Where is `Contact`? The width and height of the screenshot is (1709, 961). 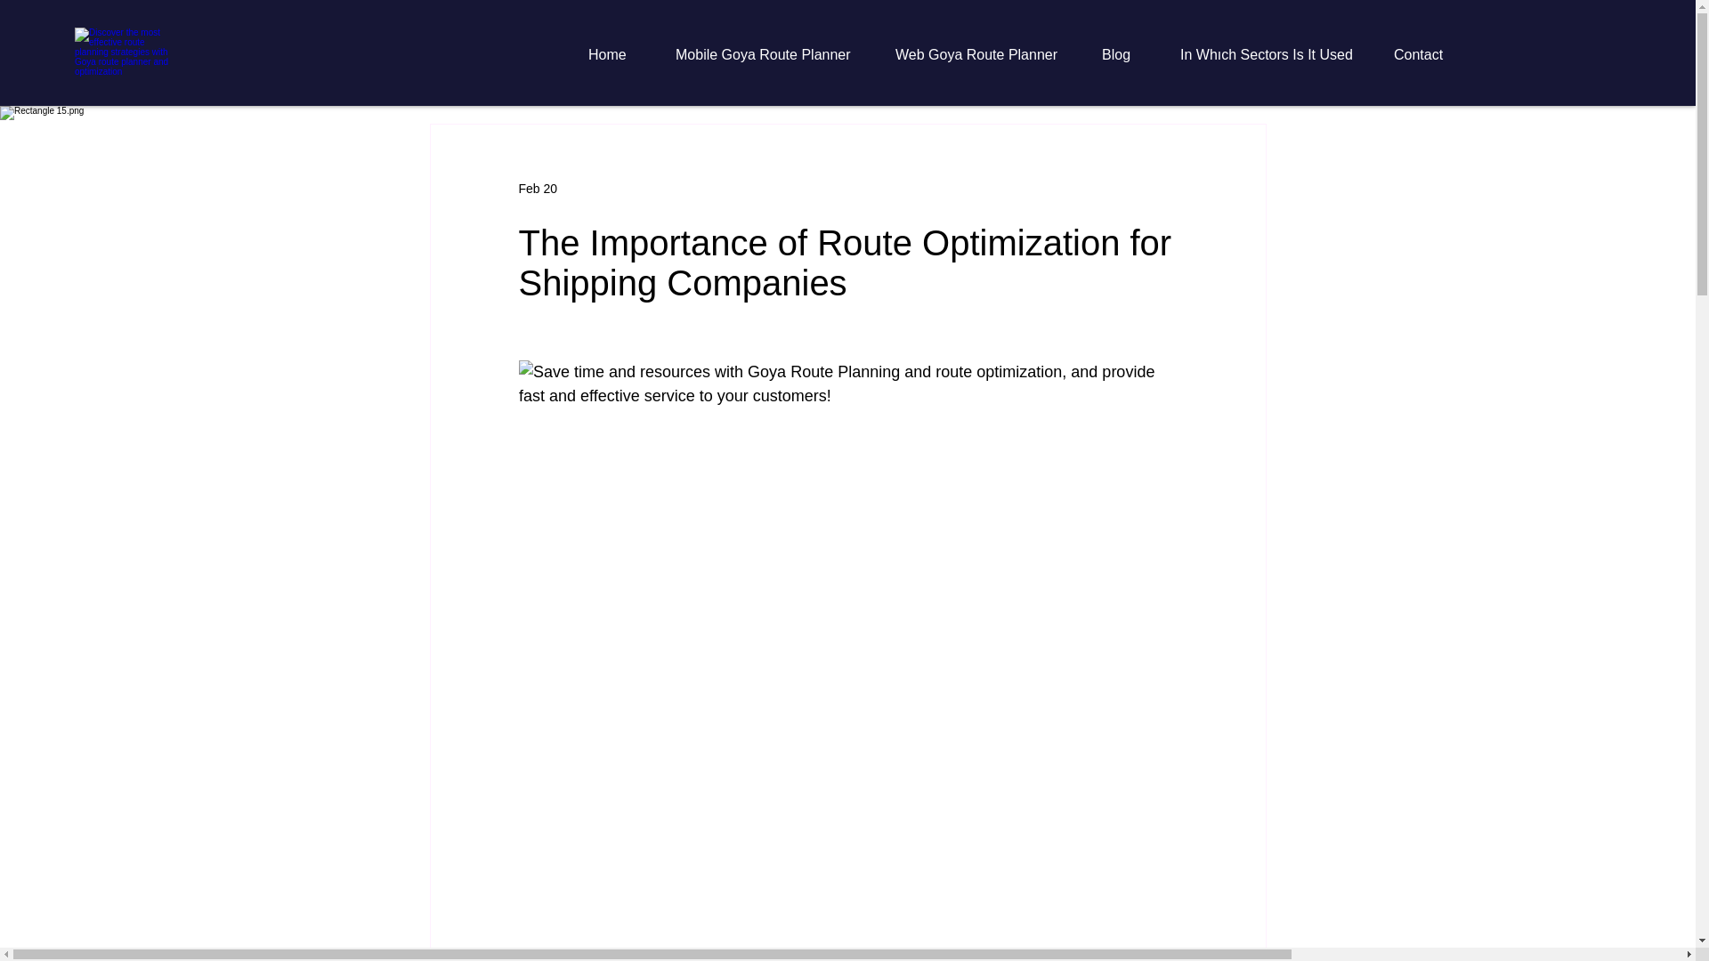 Contact is located at coordinates (1430, 55).